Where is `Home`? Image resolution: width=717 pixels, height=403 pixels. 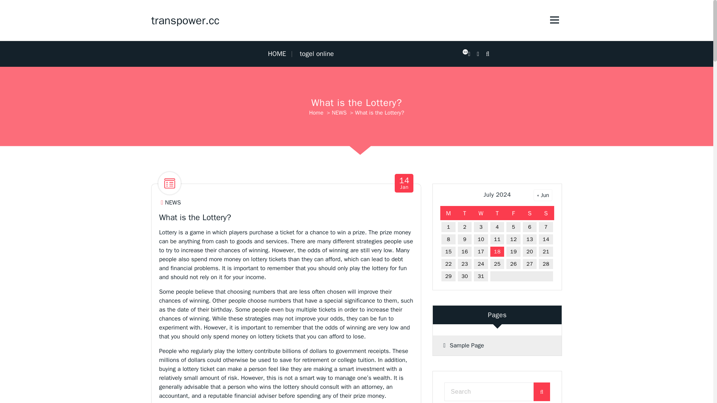
Home is located at coordinates (316, 113).